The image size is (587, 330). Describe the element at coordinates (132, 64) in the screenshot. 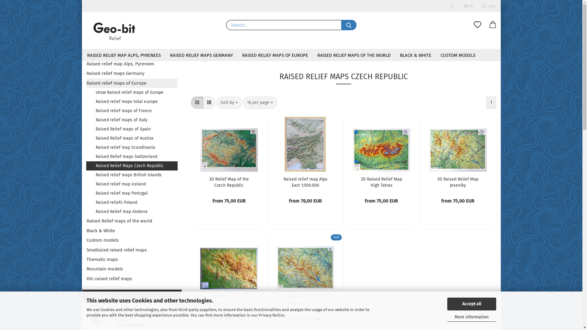

I see `Raised relief map Alps, Pyrenees` at that location.